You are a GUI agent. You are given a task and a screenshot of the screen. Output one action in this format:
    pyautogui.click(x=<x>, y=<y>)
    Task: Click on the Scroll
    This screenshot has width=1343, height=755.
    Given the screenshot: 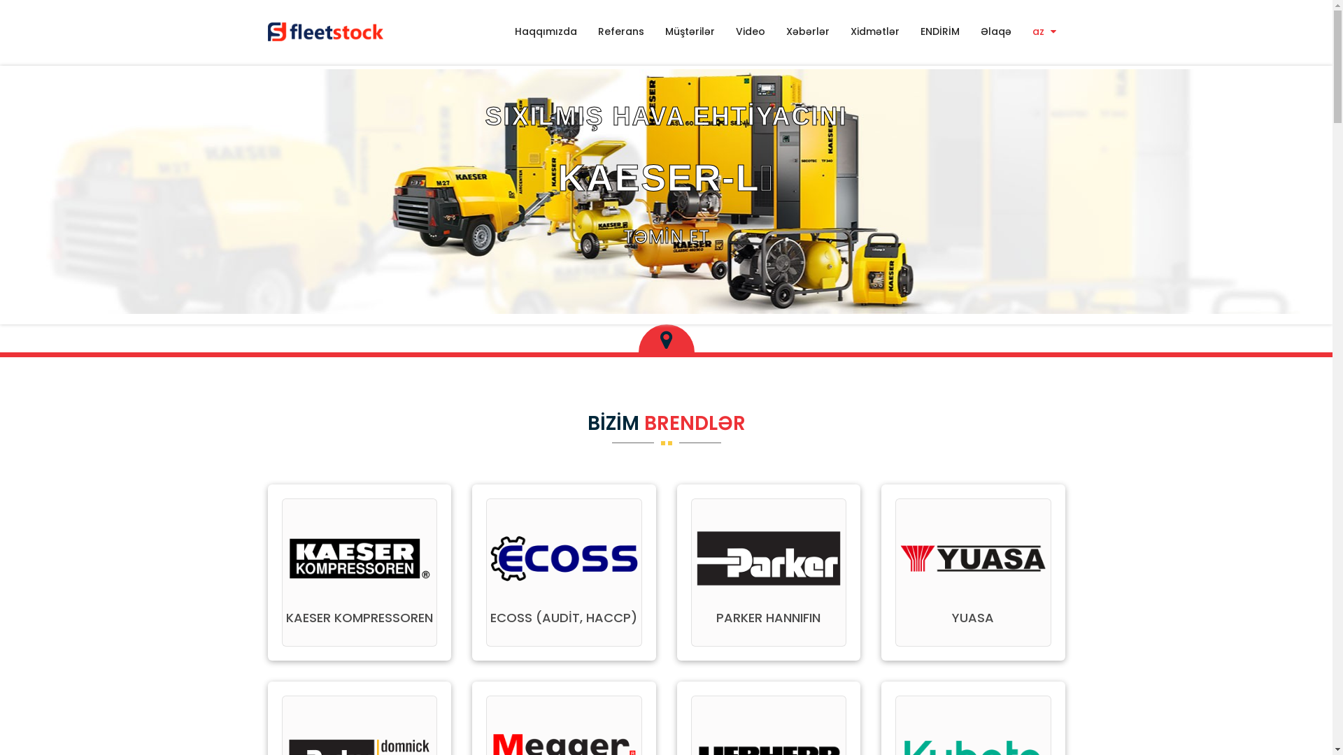 What is the action you would take?
    pyautogui.click(x=1308, y=721)
    